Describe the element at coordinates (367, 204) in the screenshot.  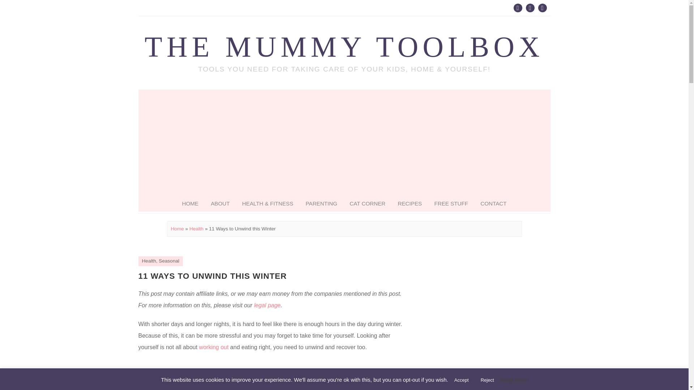
I see `CAT CORNER` at that location.